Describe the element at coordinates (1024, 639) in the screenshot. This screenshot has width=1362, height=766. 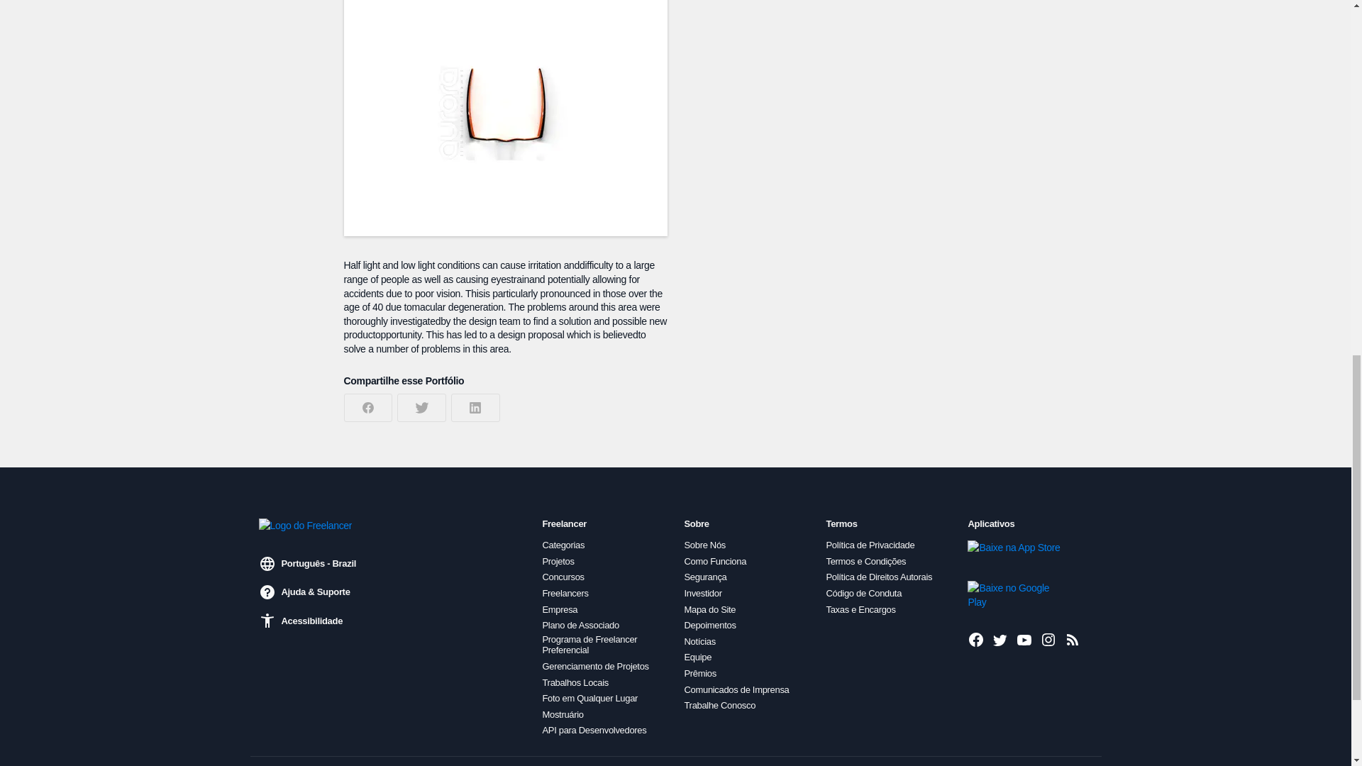
I see `Freelancer no Youtube` at that location.